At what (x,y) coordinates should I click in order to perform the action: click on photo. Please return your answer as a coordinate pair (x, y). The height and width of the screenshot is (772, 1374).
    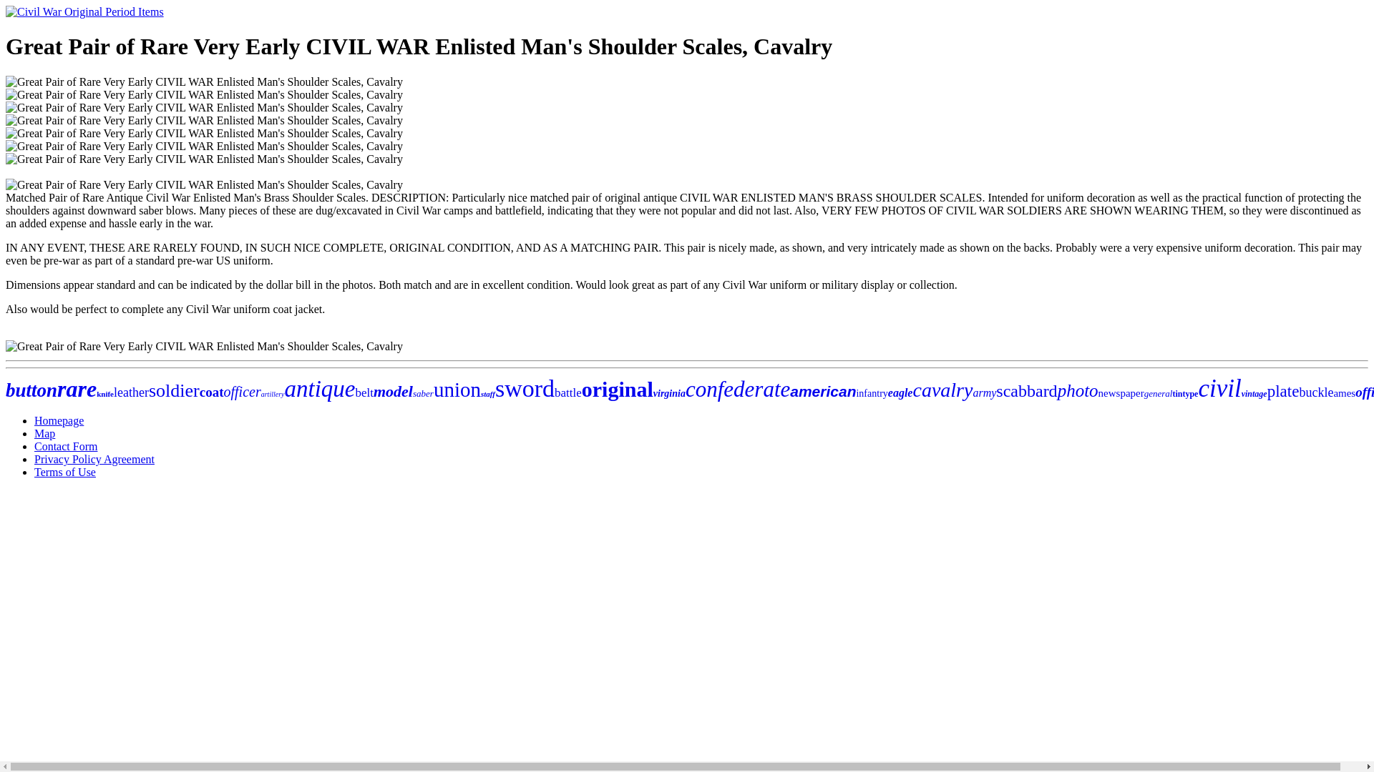
    Looking at the image, I should click on (1078, 390).